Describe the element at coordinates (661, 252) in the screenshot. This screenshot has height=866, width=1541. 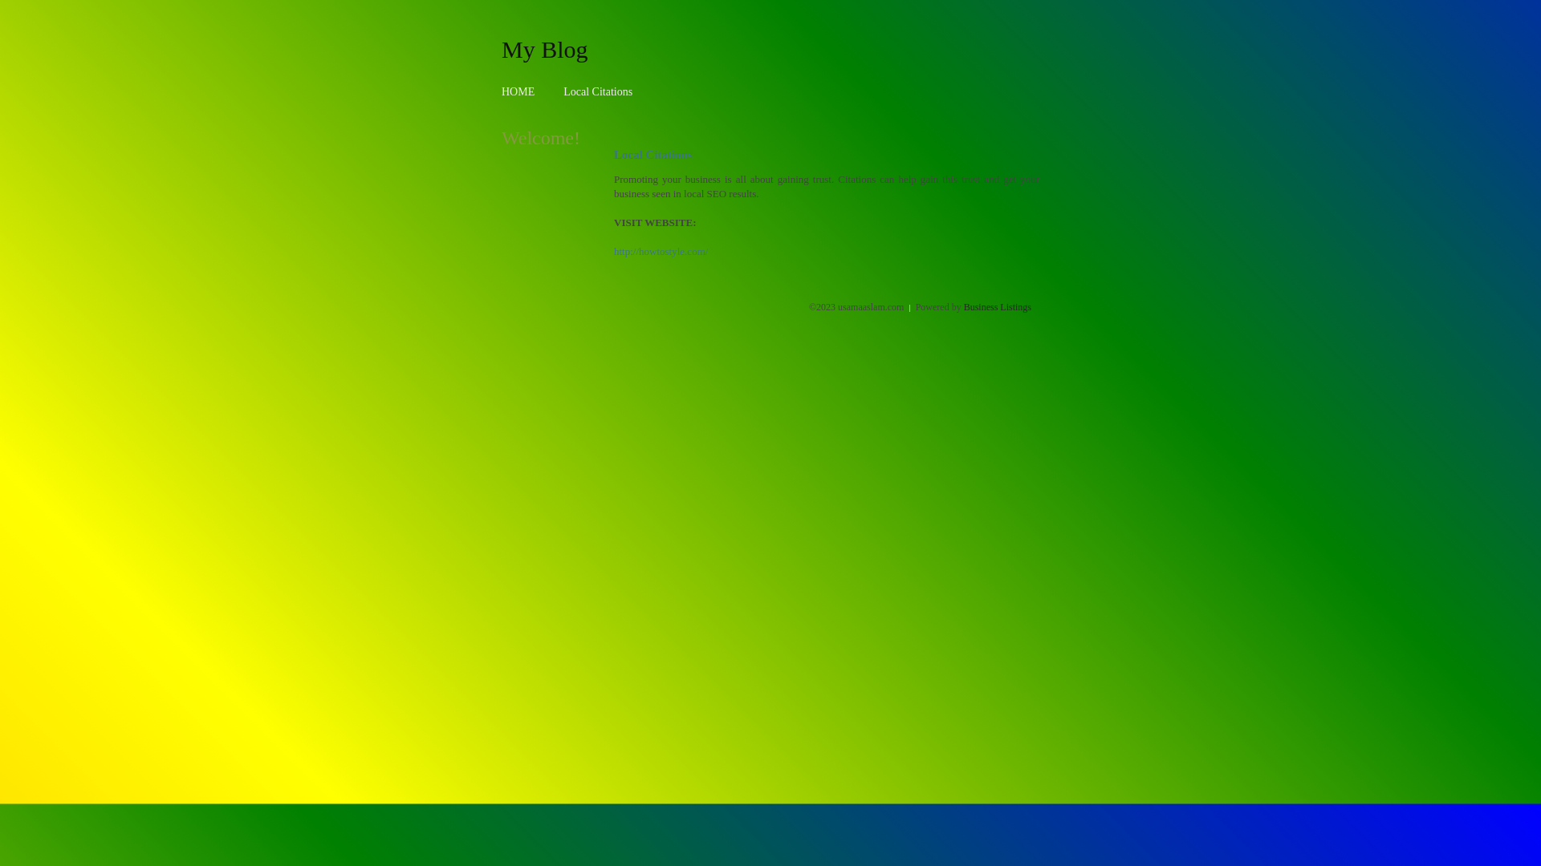
I see `http://howtostyle.com/` at that location.